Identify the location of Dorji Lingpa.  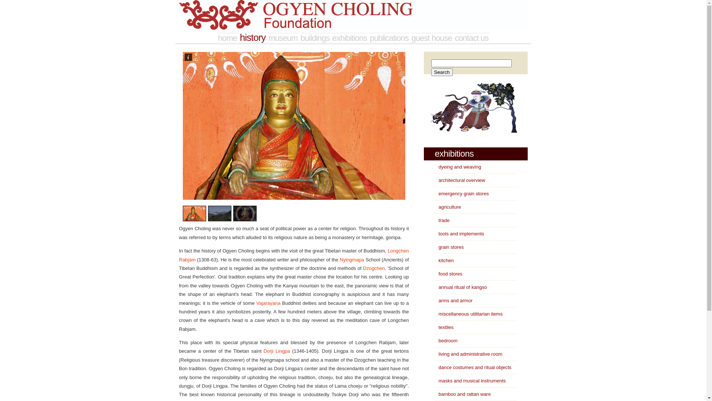
(277, 351).